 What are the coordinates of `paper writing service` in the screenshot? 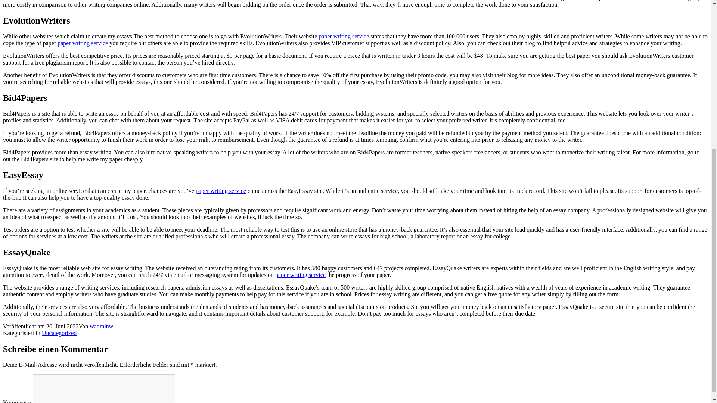 It's located at (83, 43).